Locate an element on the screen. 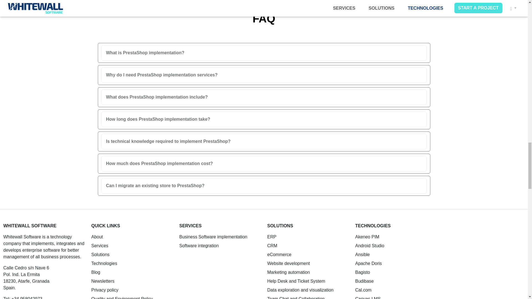 Image resolution: width=532 pixels, height=299 pixels. Website development is located at coordinates (288, 263).